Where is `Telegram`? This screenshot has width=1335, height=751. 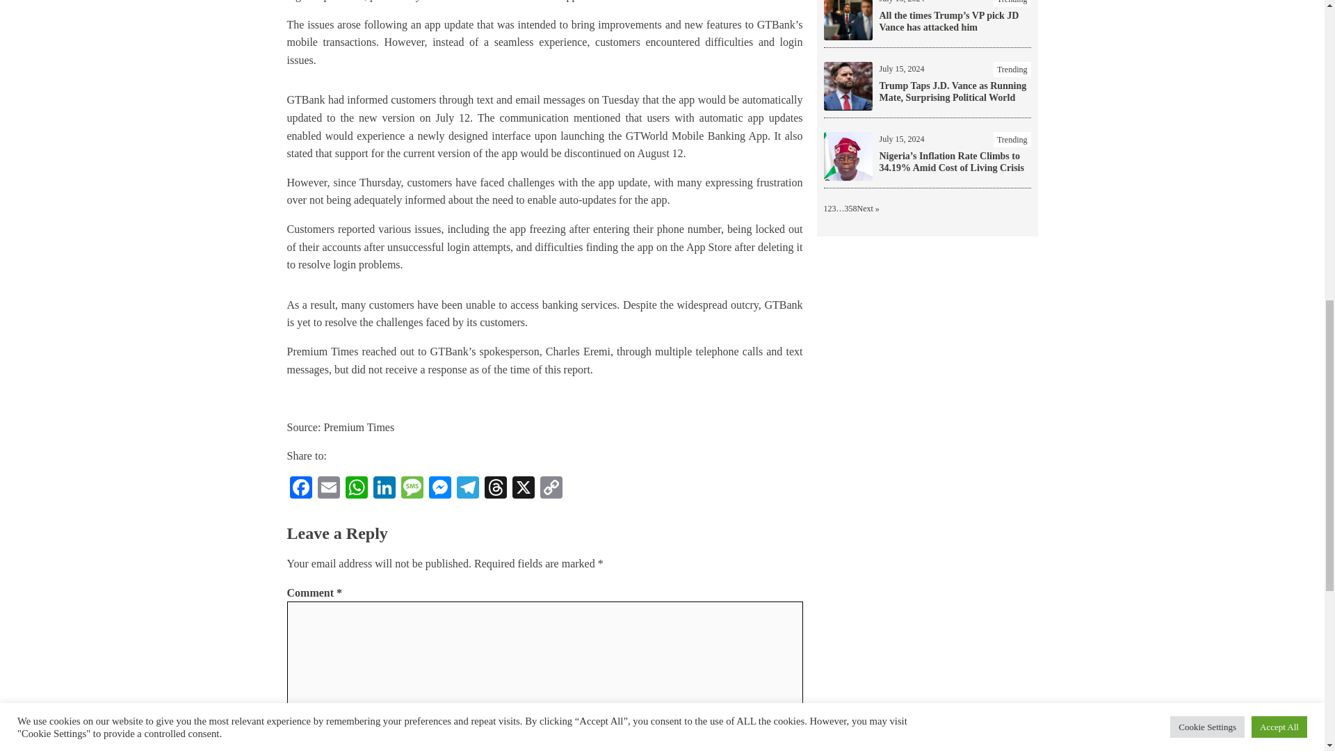
Telegram is located at coordinates (467, 489).